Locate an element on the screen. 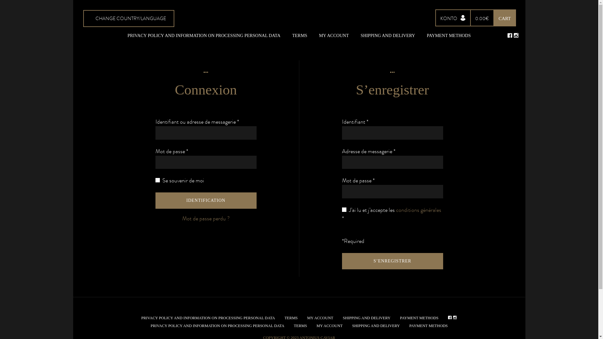 This screenshot has width=603, height=339. SHIPPING AND DELIVERY is located at coordinates (388, 35).